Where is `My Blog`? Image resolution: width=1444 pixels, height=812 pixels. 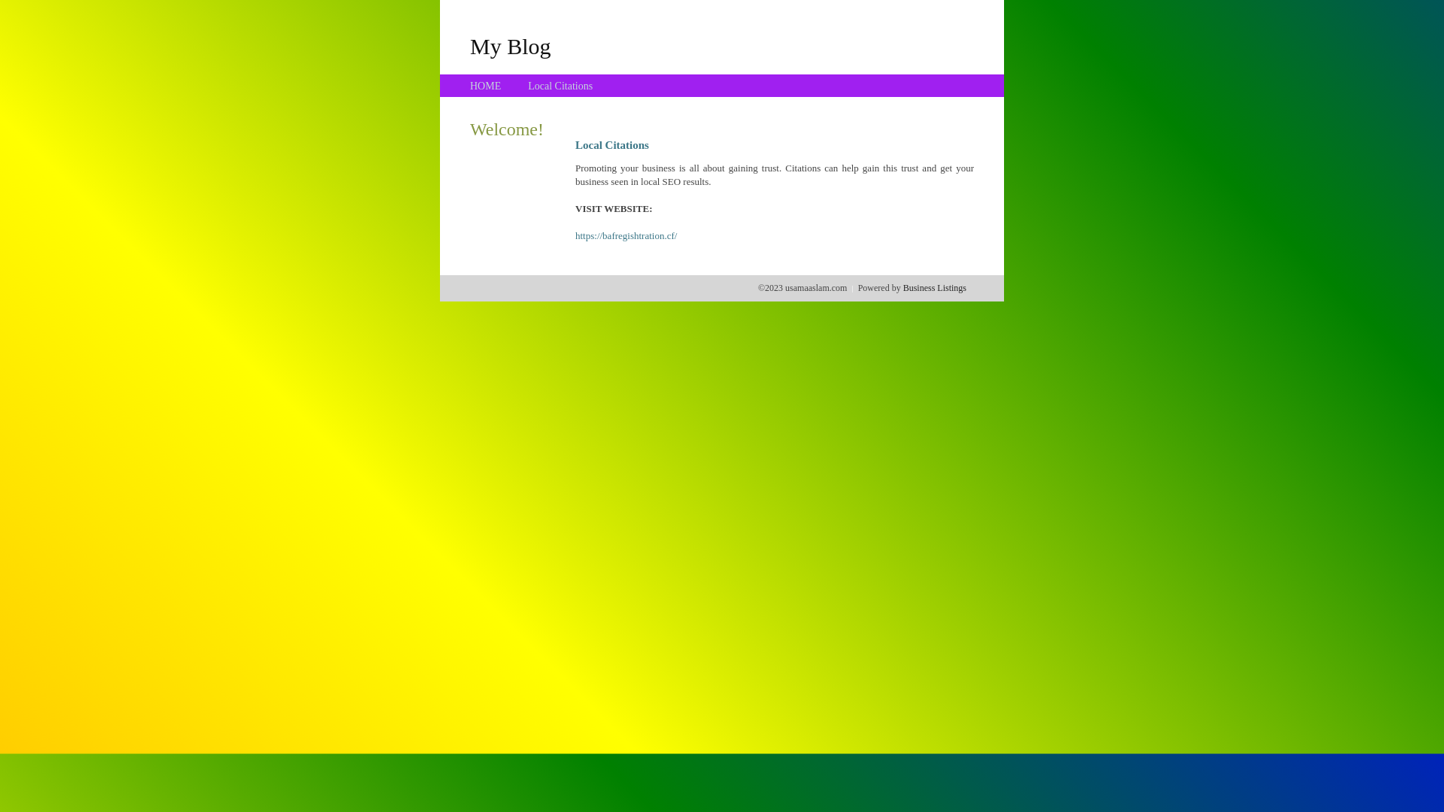
My Blog is located at coordinates (511, 46).